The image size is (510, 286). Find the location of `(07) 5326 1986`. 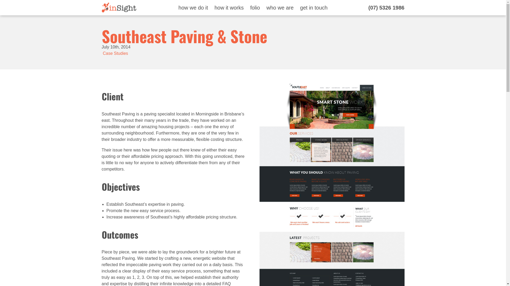

(07) 5326 1986 is located at coordinates (386, 8).